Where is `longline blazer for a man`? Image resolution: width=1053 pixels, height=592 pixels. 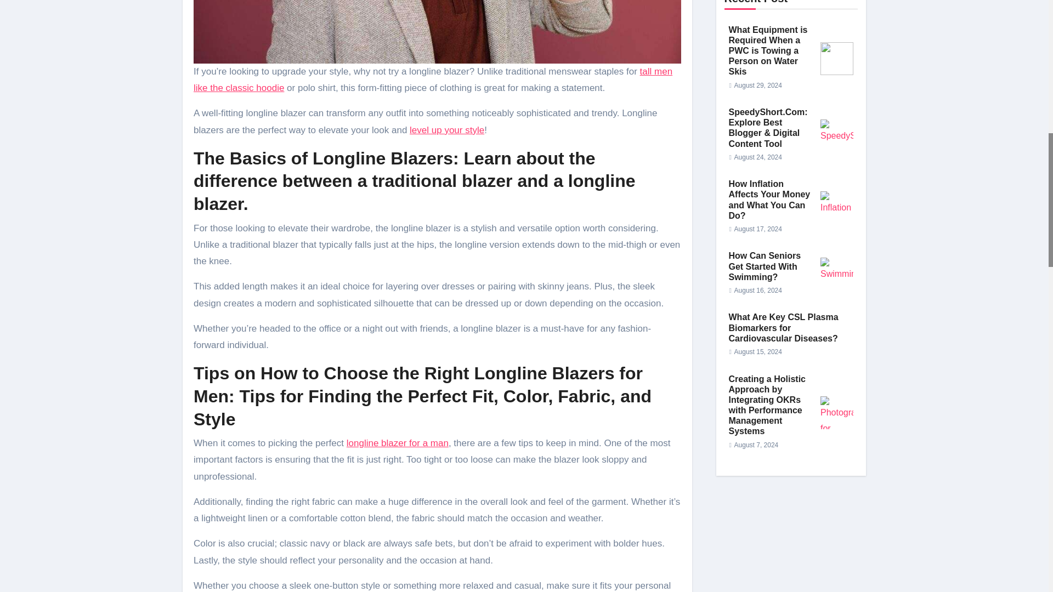 longline blazer for a man is located at coordinates (397, 443).